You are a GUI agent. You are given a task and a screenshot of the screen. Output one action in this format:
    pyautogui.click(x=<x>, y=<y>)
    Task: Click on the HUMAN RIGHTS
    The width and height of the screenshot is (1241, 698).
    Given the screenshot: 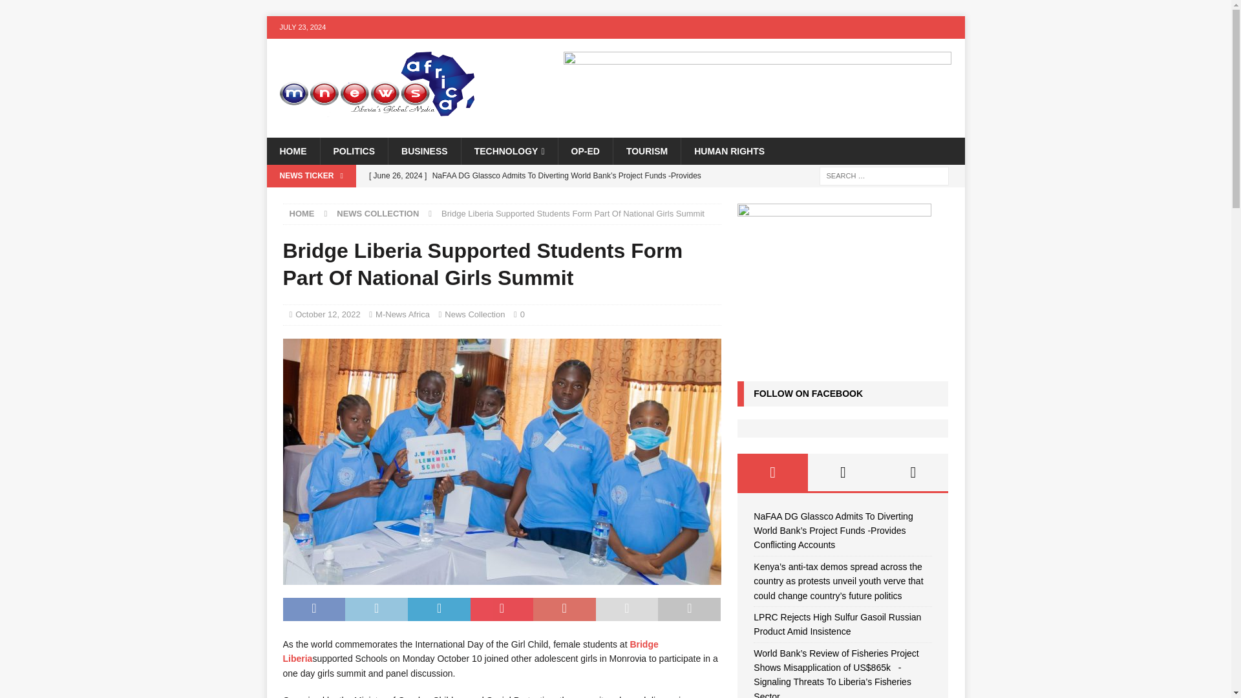 What is the action you would take?
    pyautogui.click(x=729, y=151)
    